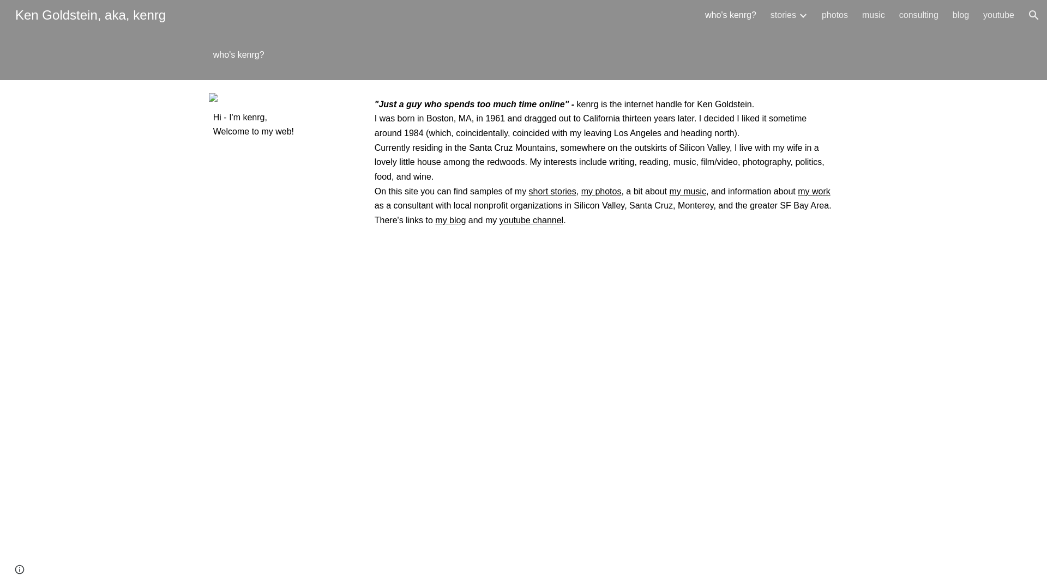  What do you see at coordinates (91, 13) in the screenshot?
I see `Ken Goldstein, aka, kenrg` at bounding box center [91, 13].